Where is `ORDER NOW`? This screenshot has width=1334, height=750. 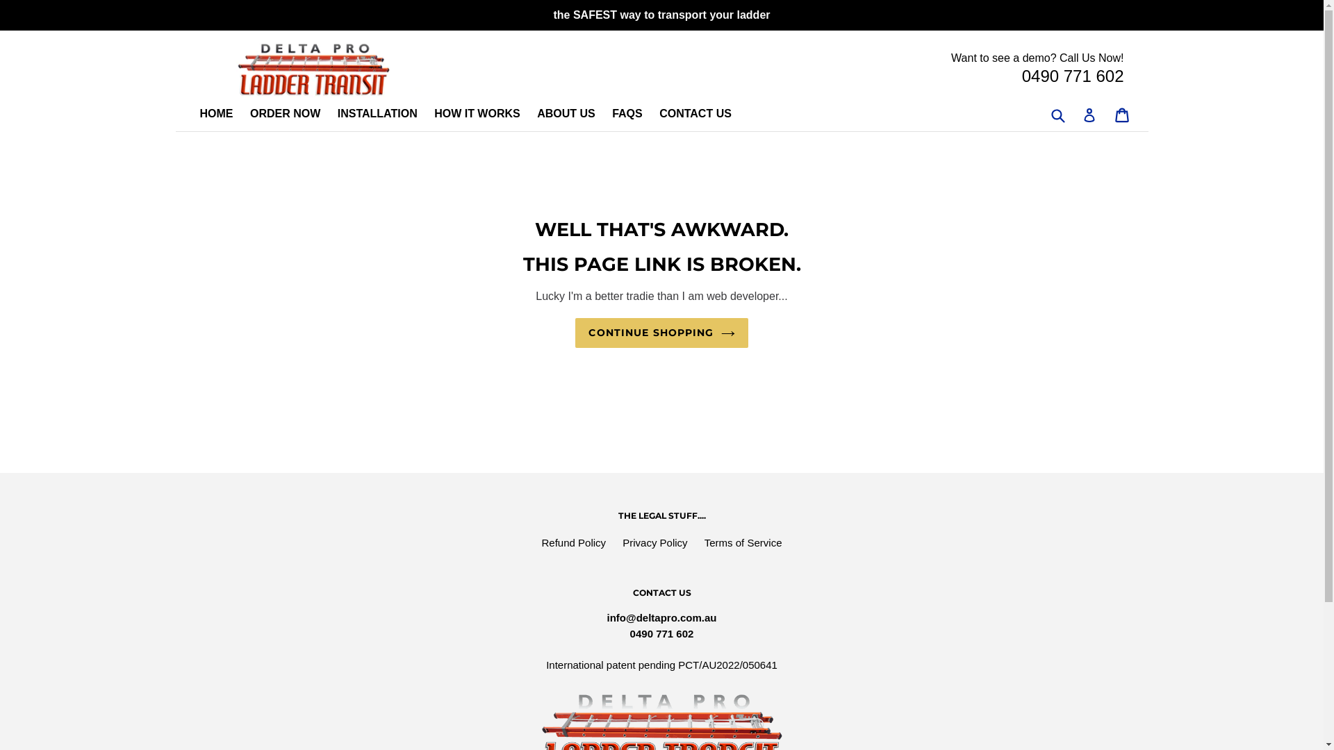
ORDER NOW is located at coordinates (292, 115).